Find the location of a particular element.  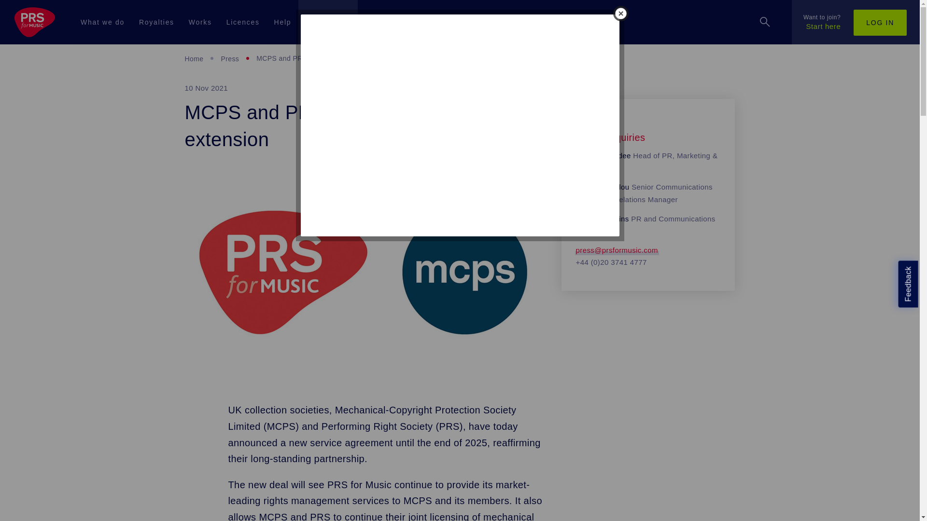

PRS for Music is located at coordinates (460, 360).